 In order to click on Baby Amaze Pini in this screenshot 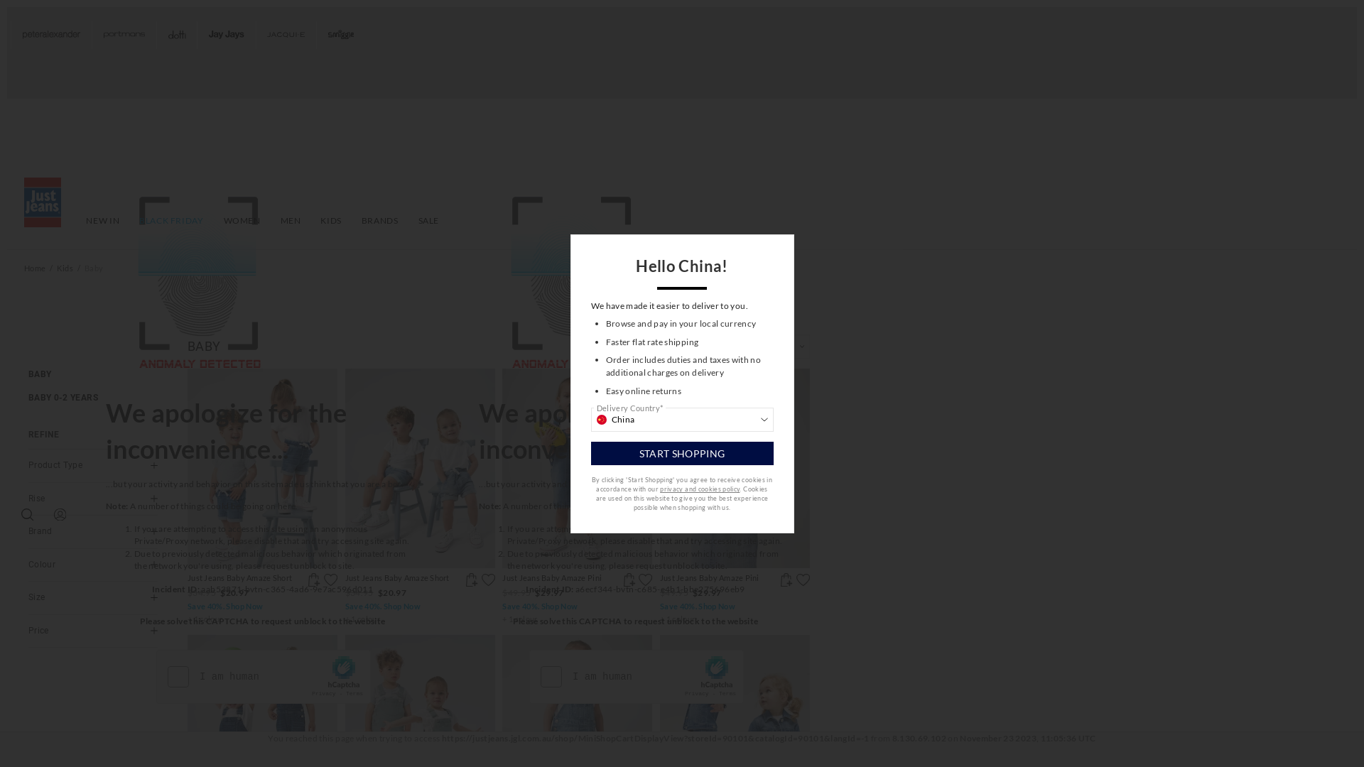, I will do `click(803, 580)`.